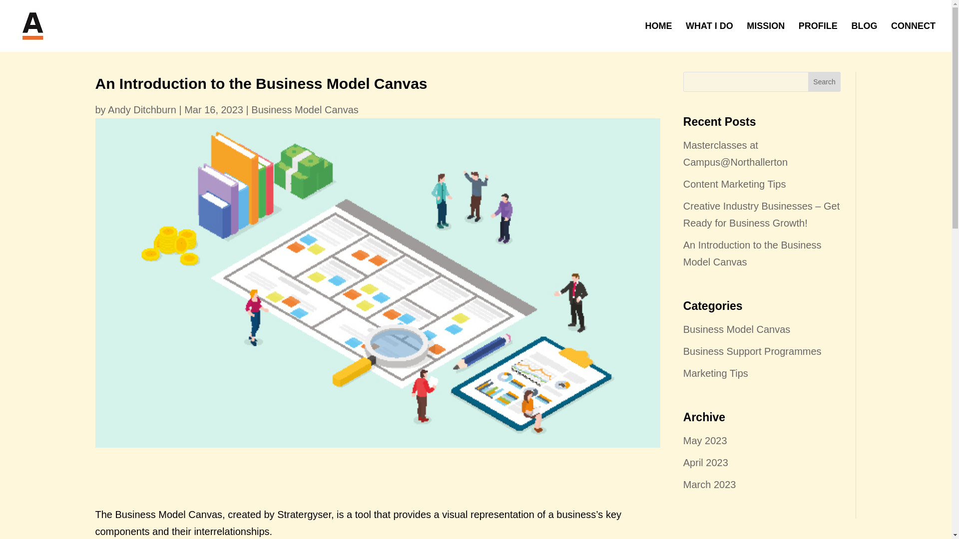 This screenshot has height=539, width=959. Describe the element at coordinates (142, 110) in the screenshot. I see `Andy Ditchburn` at that location.